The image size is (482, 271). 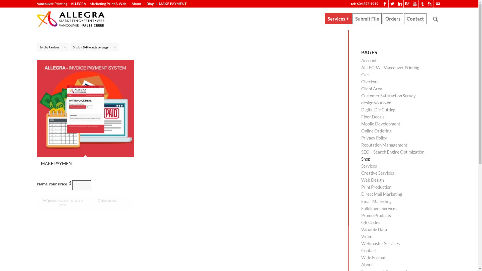 What do you see at coordinates (367, 264) in the screenshot?
I see `About` at bounding box center [367, 264].